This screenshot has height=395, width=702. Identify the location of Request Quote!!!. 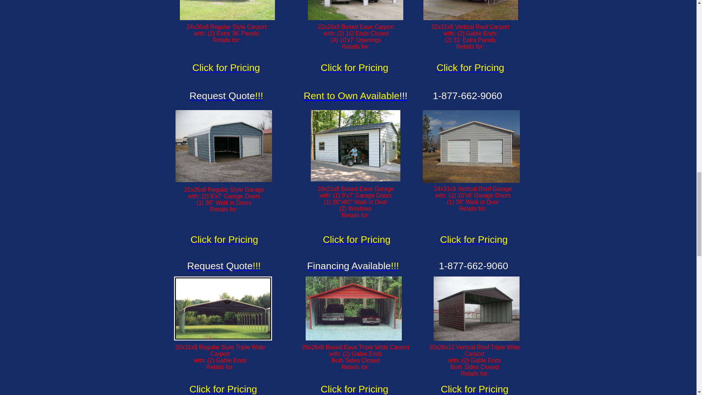
(226, 96).